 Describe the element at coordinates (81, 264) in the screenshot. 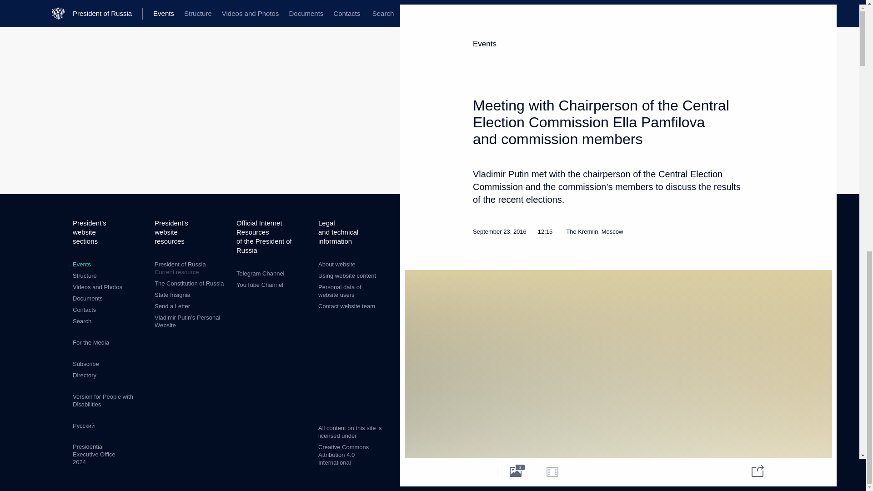

I see `Events` at that location.